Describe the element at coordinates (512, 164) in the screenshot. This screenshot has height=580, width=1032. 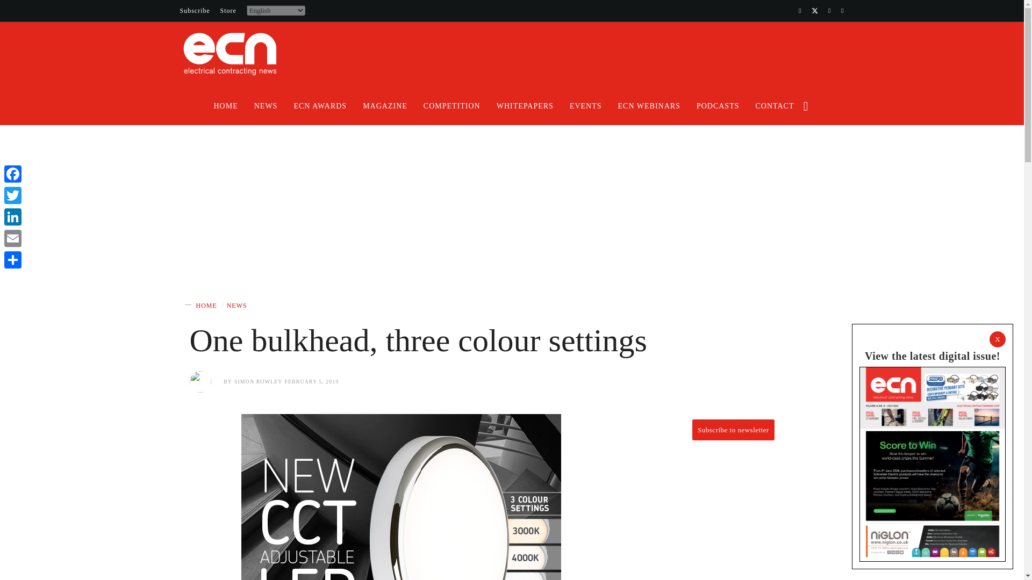
I see `3rd party ad content` at that location.